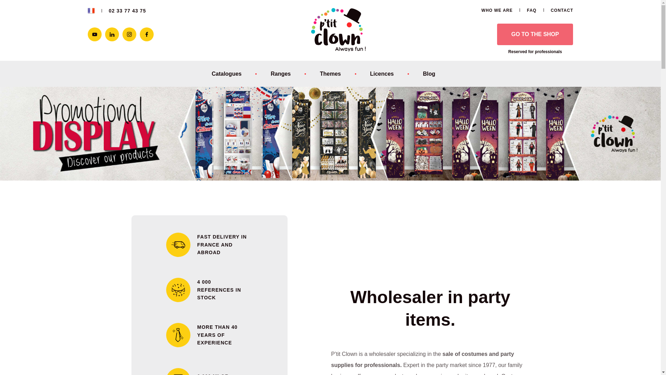 Image resolution: width=666 pixels, height=375 pixels. What do you see at coordinates (338, 92) in the screenshot?
I see `Halloween` at bounding box center [338, 92].